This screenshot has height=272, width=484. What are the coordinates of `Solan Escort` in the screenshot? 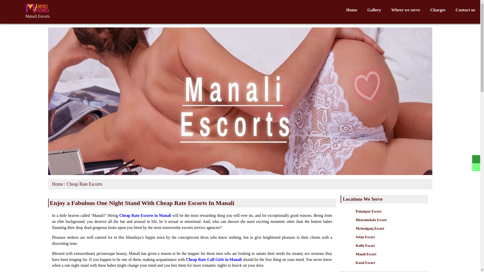 It's located at (389, 242).